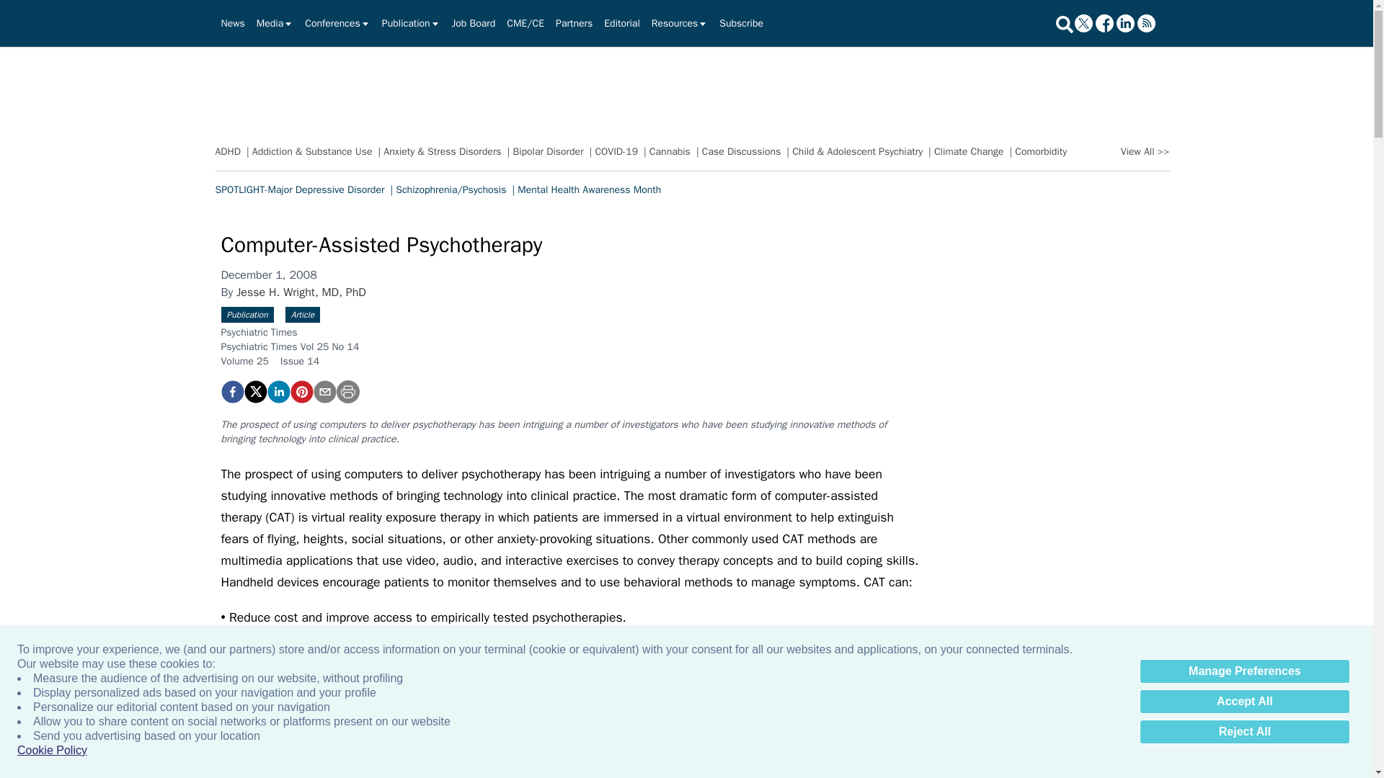 Image resolution: width=1384 pixels, height=778 pixels. Describe the element at coordinates (574, 23) in the screenshot. I see `Partners` at that location.